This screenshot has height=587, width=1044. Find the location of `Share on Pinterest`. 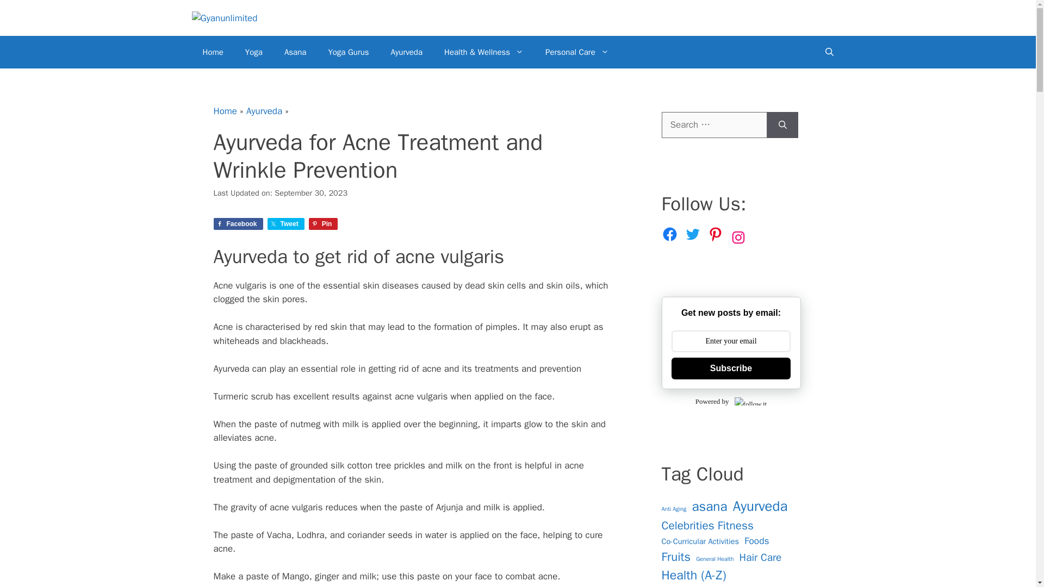

Share on Pinterest is located at coordinates (324, 224).